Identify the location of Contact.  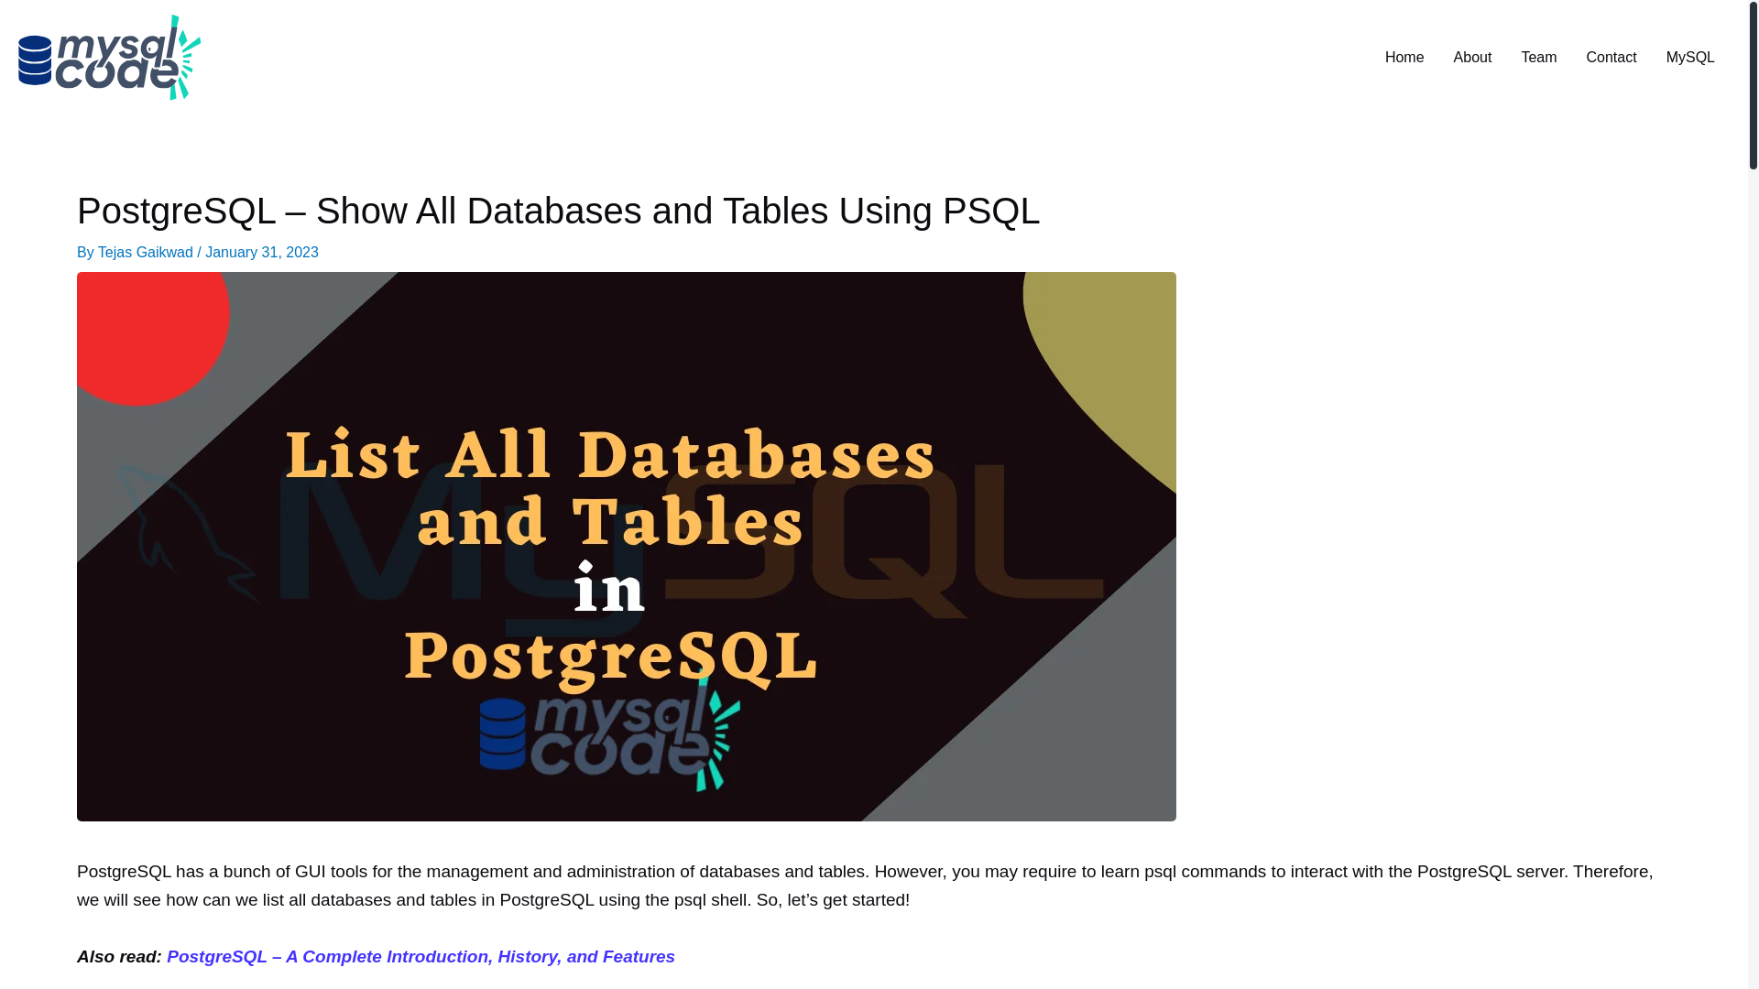
(1612, 58).